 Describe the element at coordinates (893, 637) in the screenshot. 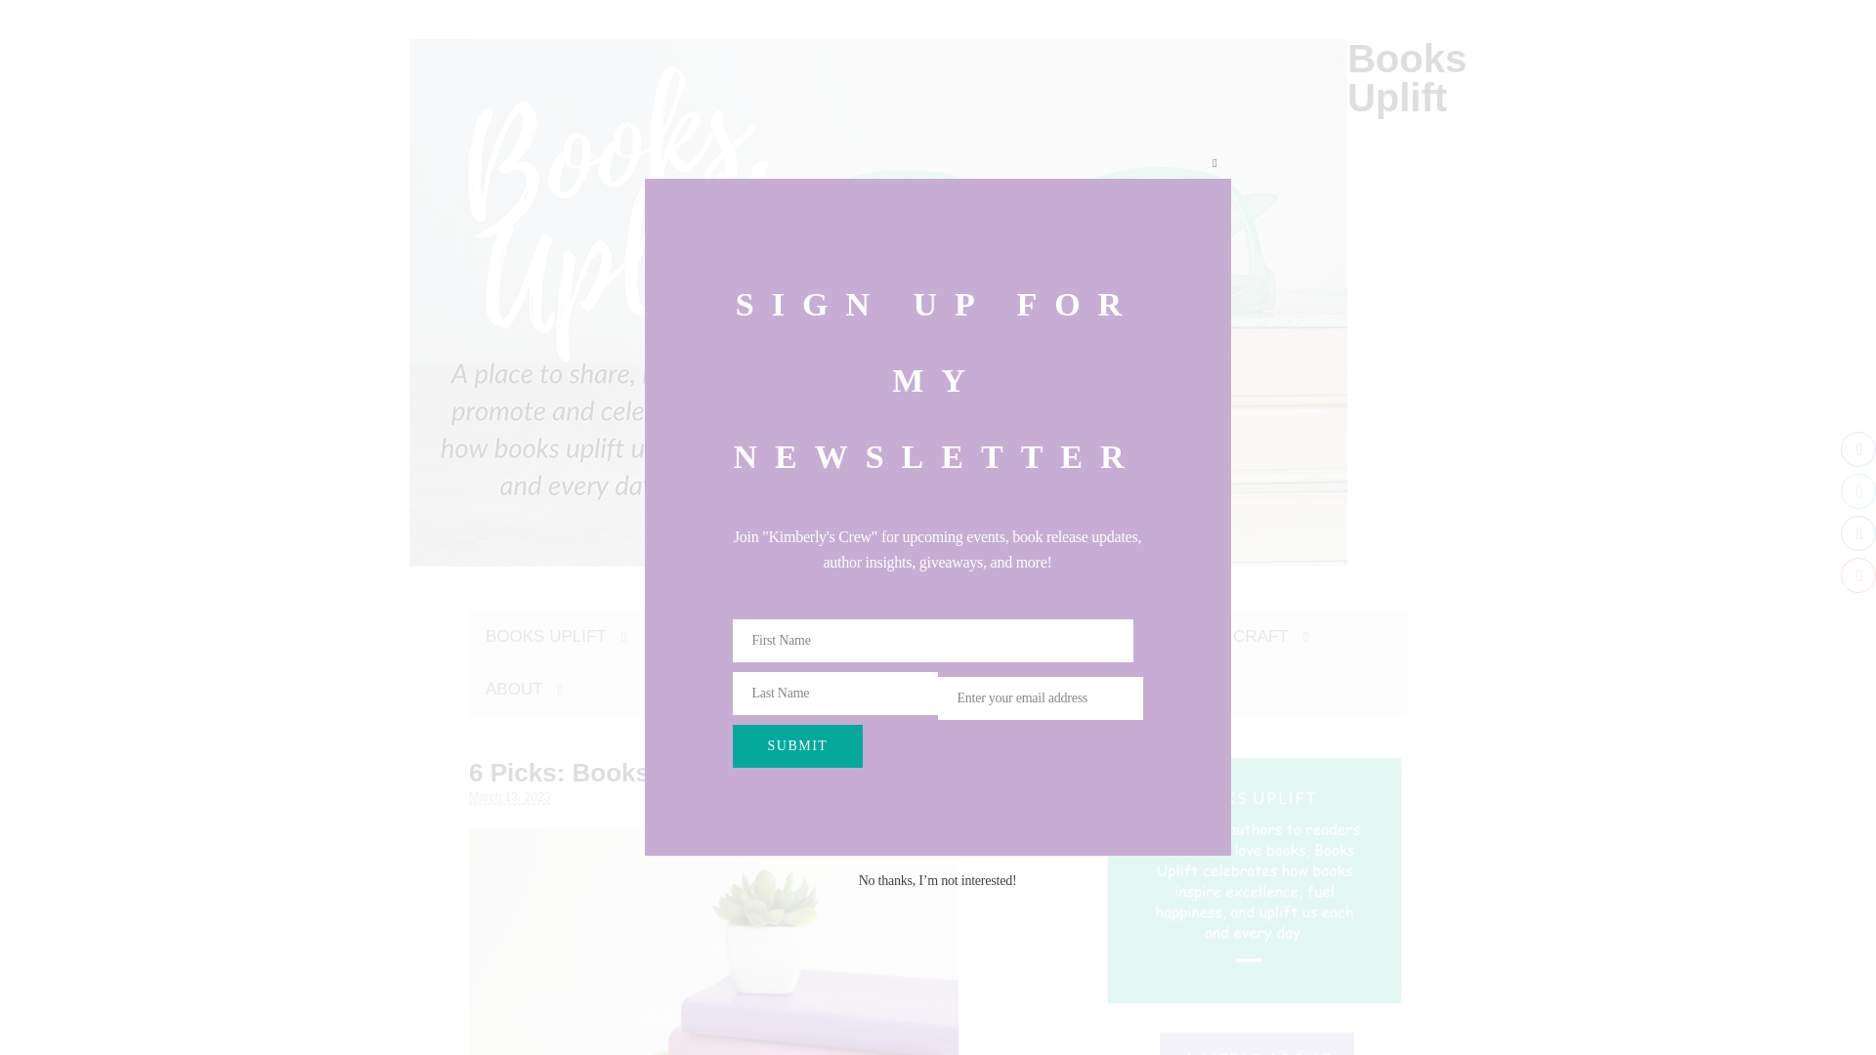

I see `BOOKS 4 SUCCESS` at that location.